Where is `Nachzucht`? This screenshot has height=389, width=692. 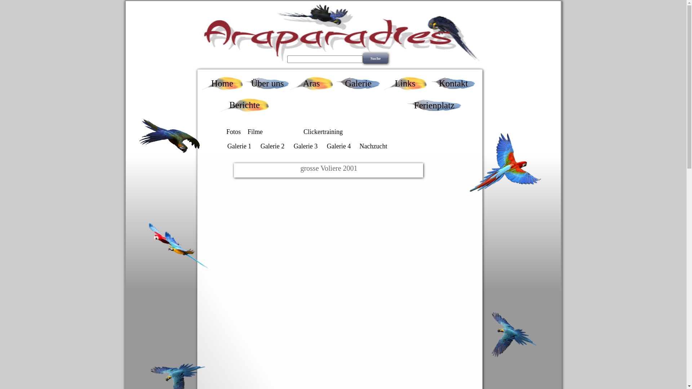 Nachzucht is located at coordinates (373, 146).